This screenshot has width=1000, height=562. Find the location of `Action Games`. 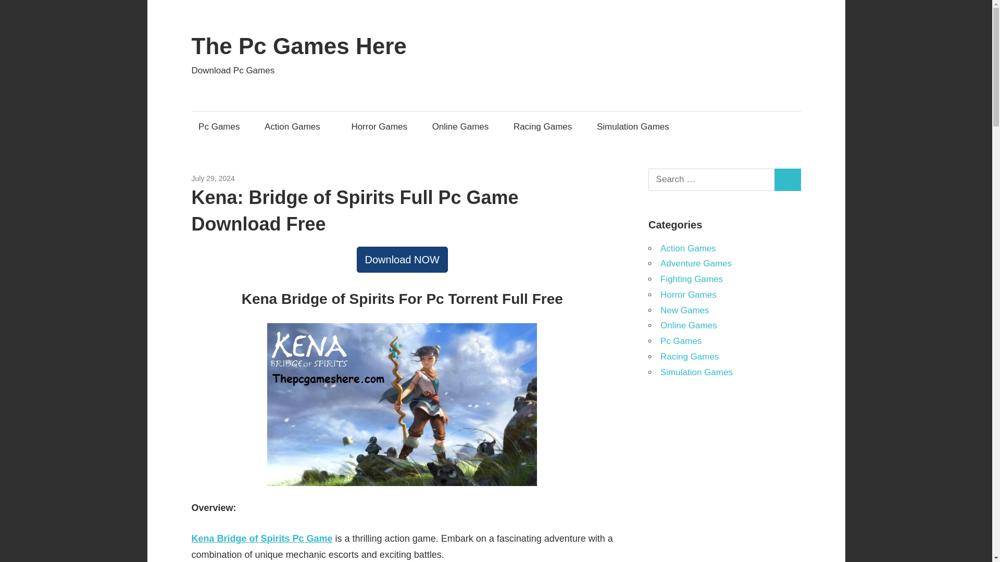

Action Games is located at coordinates (687, 248).